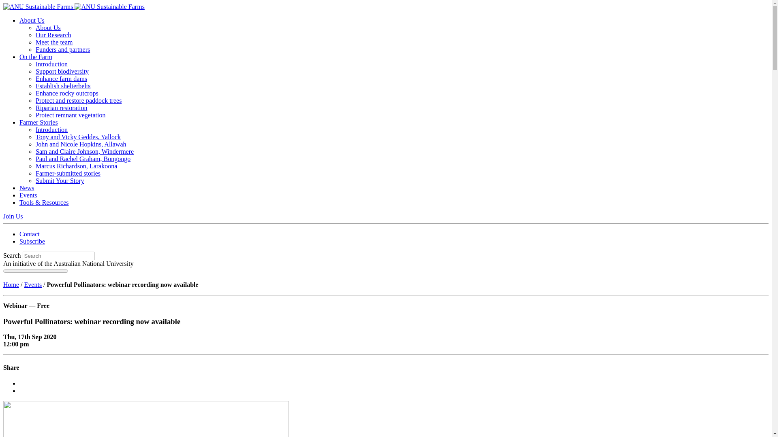 The image size is (778, 437). Describe the element at coordinates (52, 129) in the screenshot. I see `Introduction` at that location.